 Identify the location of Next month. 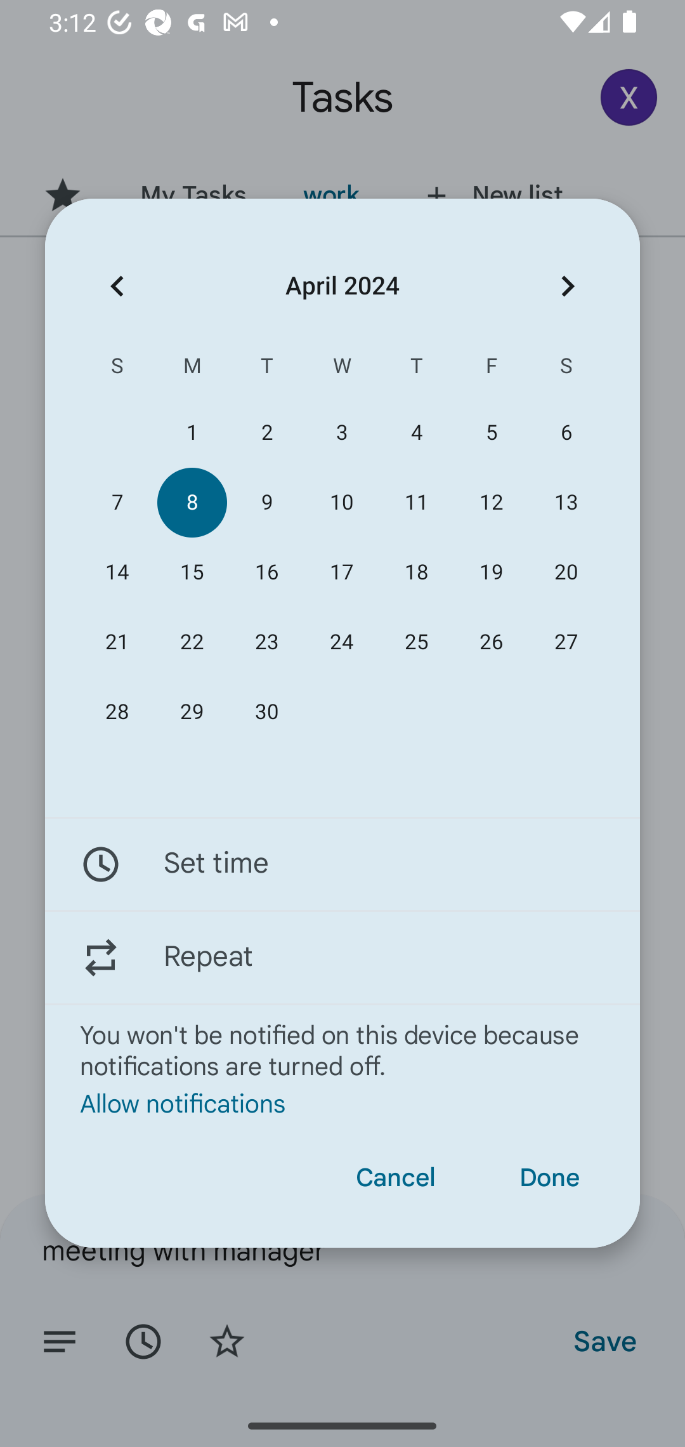
(568, 286).